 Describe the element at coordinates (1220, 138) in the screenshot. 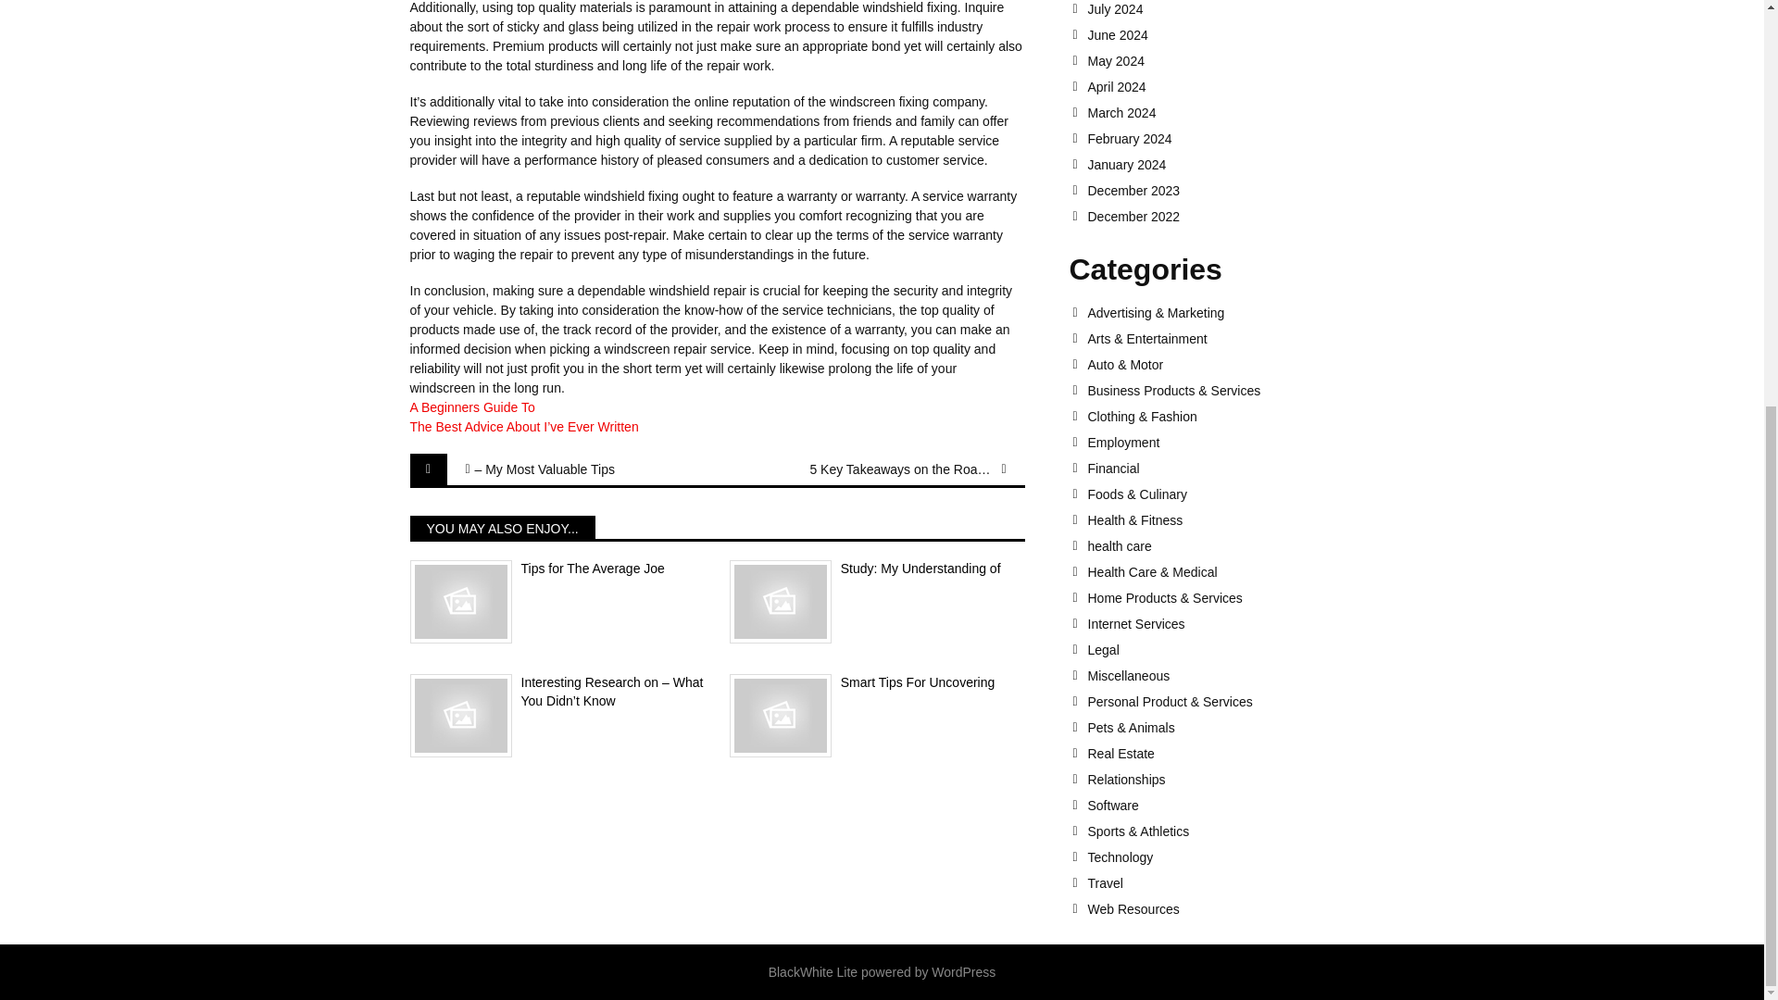

I see `February 2024` at that location.